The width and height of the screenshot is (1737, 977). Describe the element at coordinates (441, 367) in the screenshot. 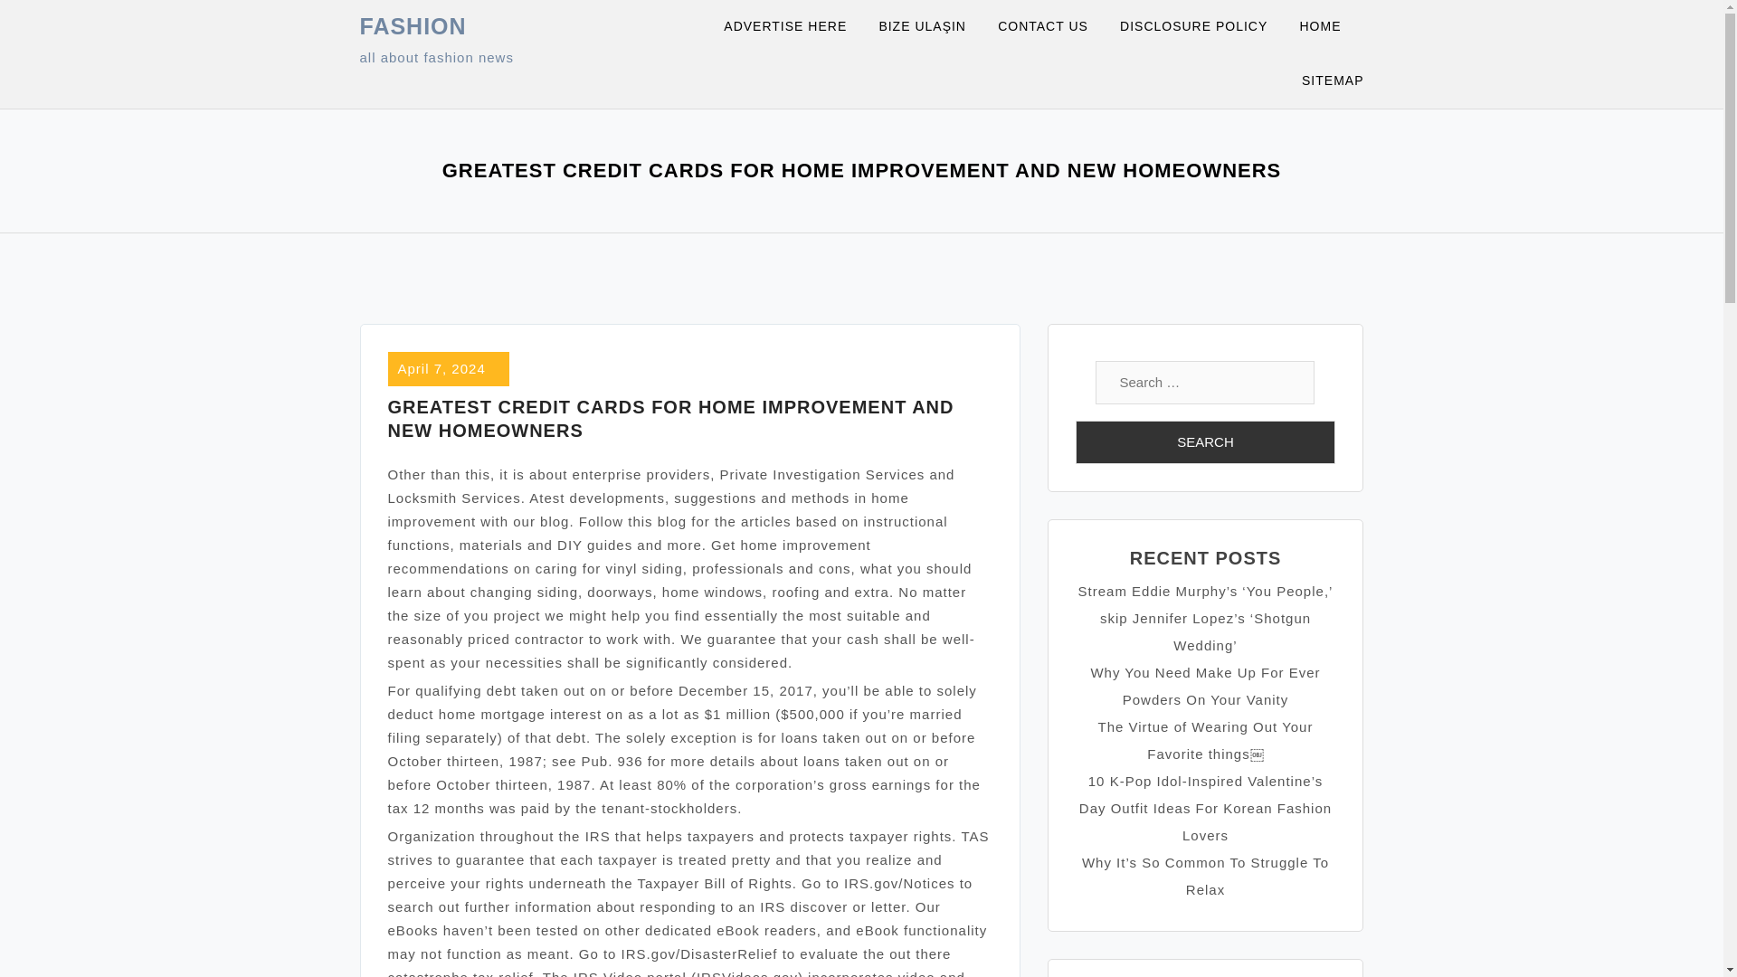

I see `April 7, 2024` at that location.